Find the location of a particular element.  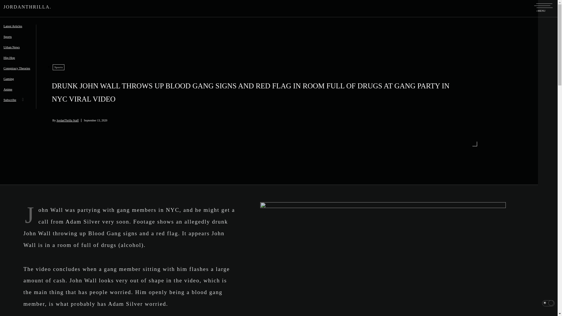

Hip-Hop is located at coordinates (11, 61).